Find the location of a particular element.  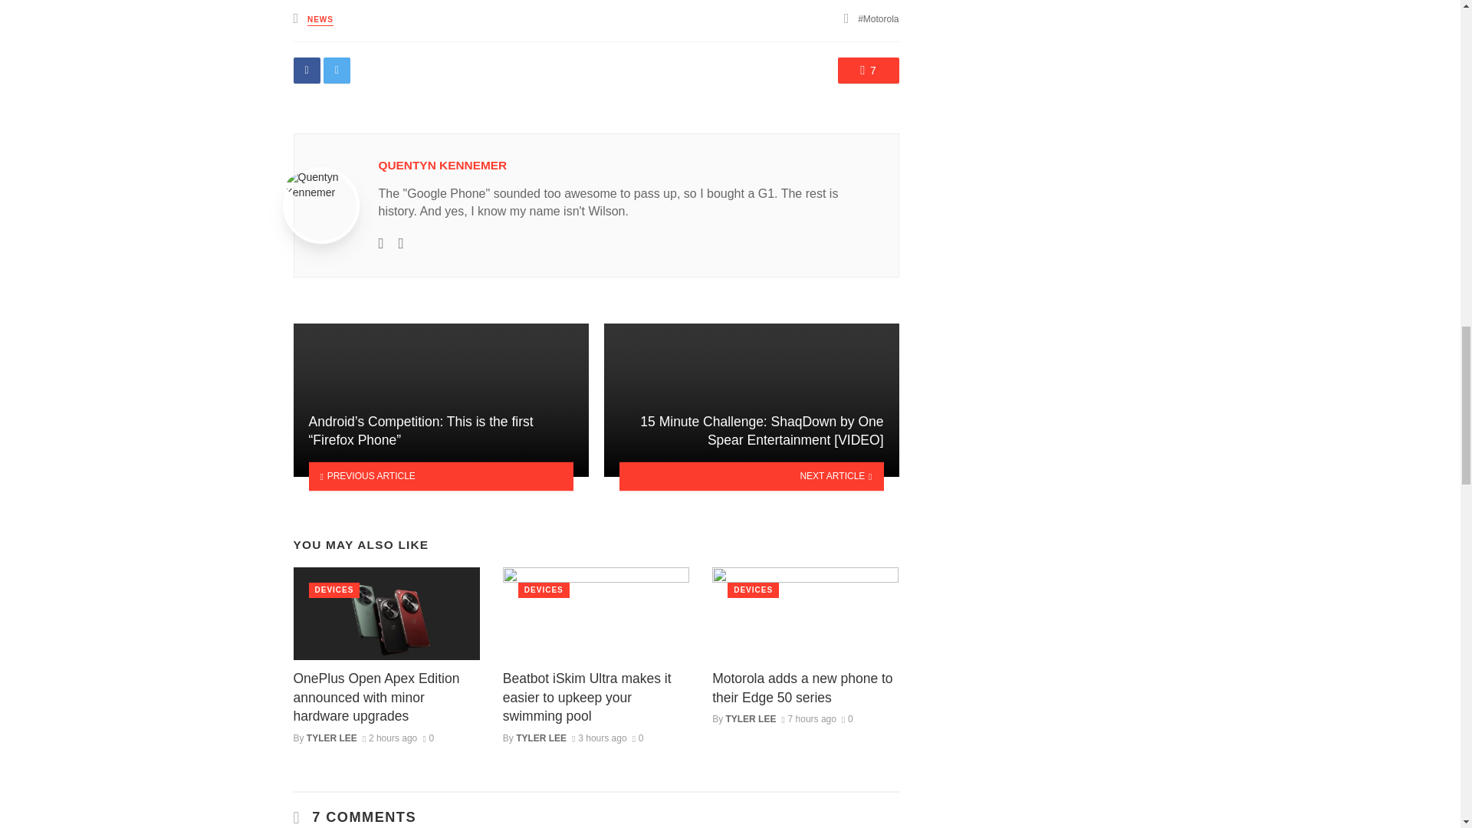

August 1, 2024 at 5:49 am is located at coordinates (808, 719).